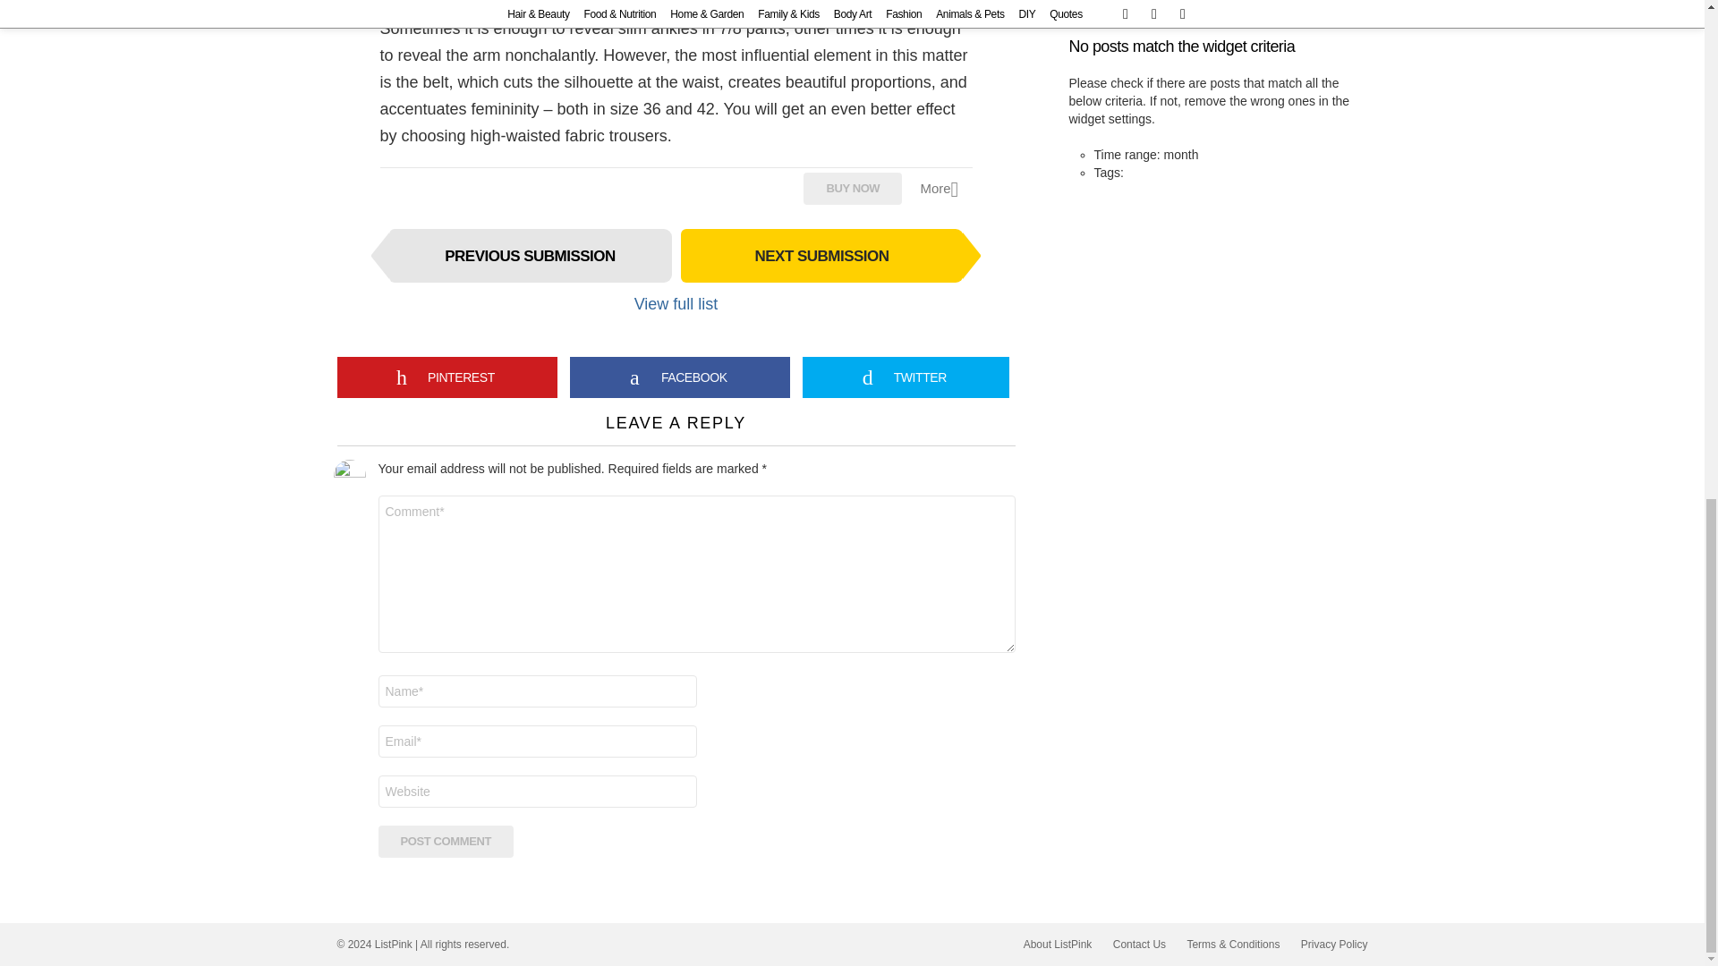 The width and height of the screenshot is (1718, 966). Describe the element at coordinates (447, 377) in the screenshot. I see `PINTEREST` at that location.